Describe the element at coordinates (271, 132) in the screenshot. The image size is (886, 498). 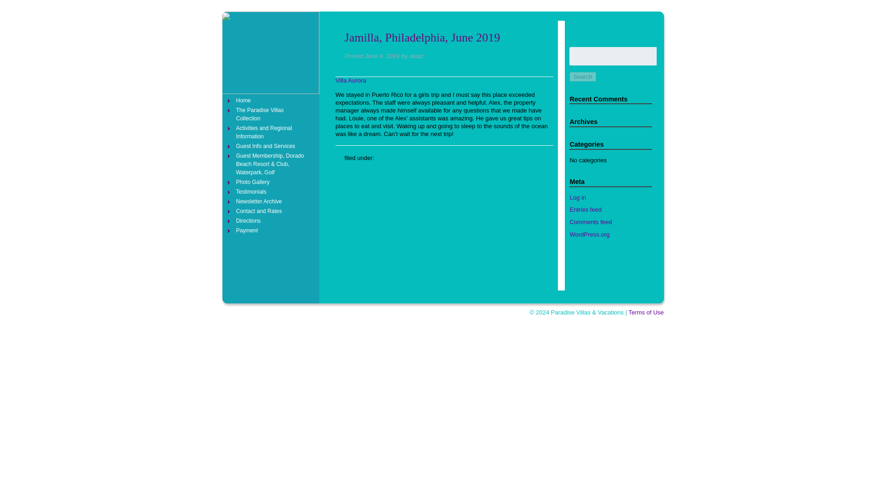
I see `Activities and Regional Information` at that location.